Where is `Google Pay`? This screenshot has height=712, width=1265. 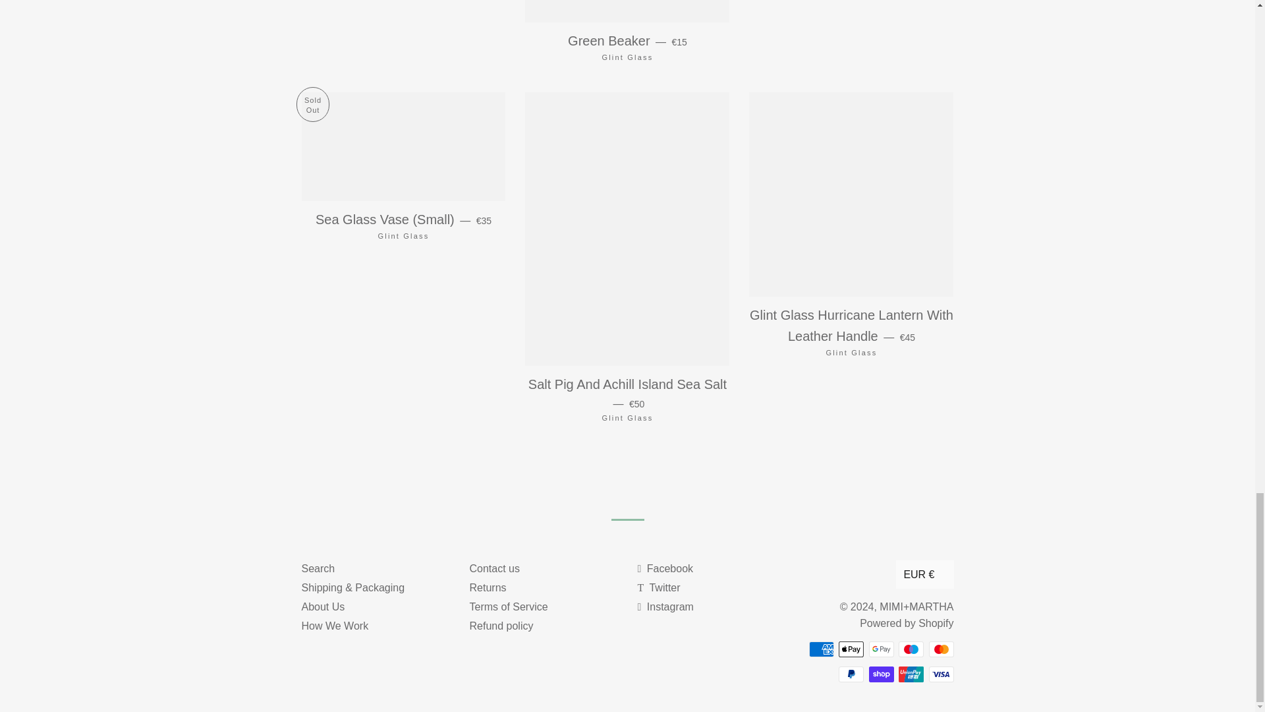
Google Pay is located at coordinates (880, 649).